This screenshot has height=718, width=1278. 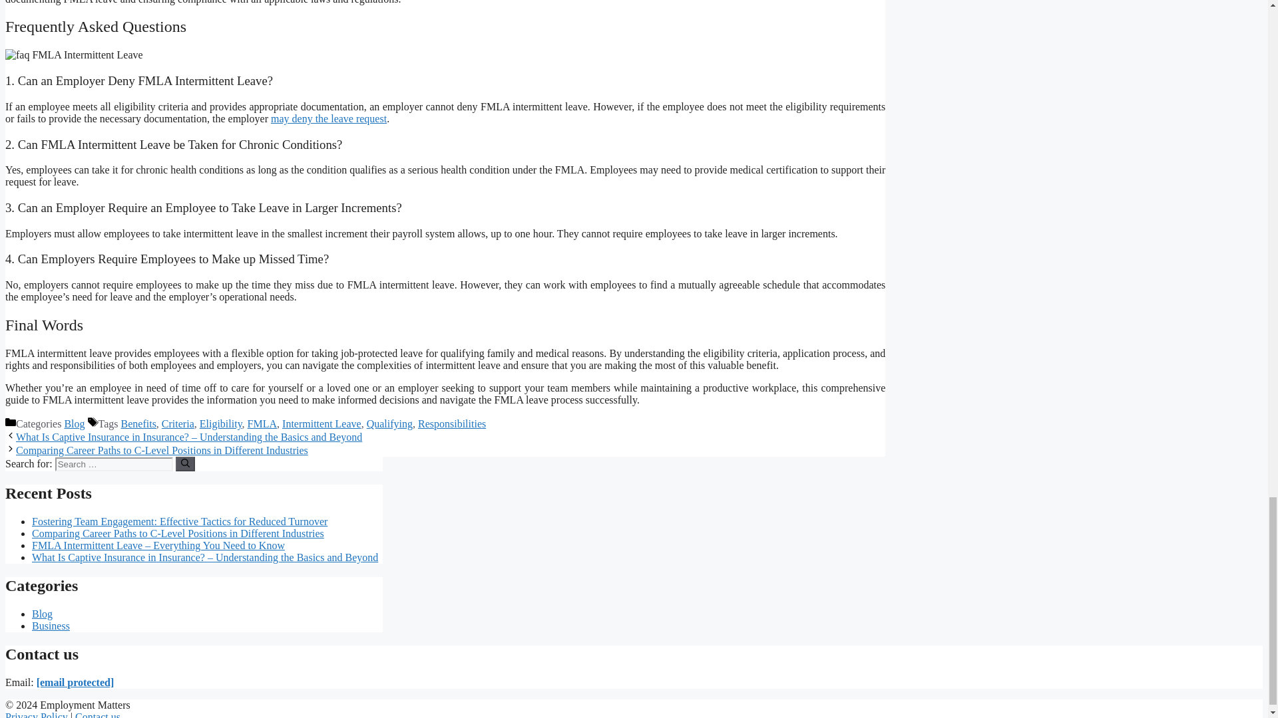 What do you see at coordinates (322, 423) in the screenshot?
I see `Intermittent Leave` at bounding box center [322, 423].